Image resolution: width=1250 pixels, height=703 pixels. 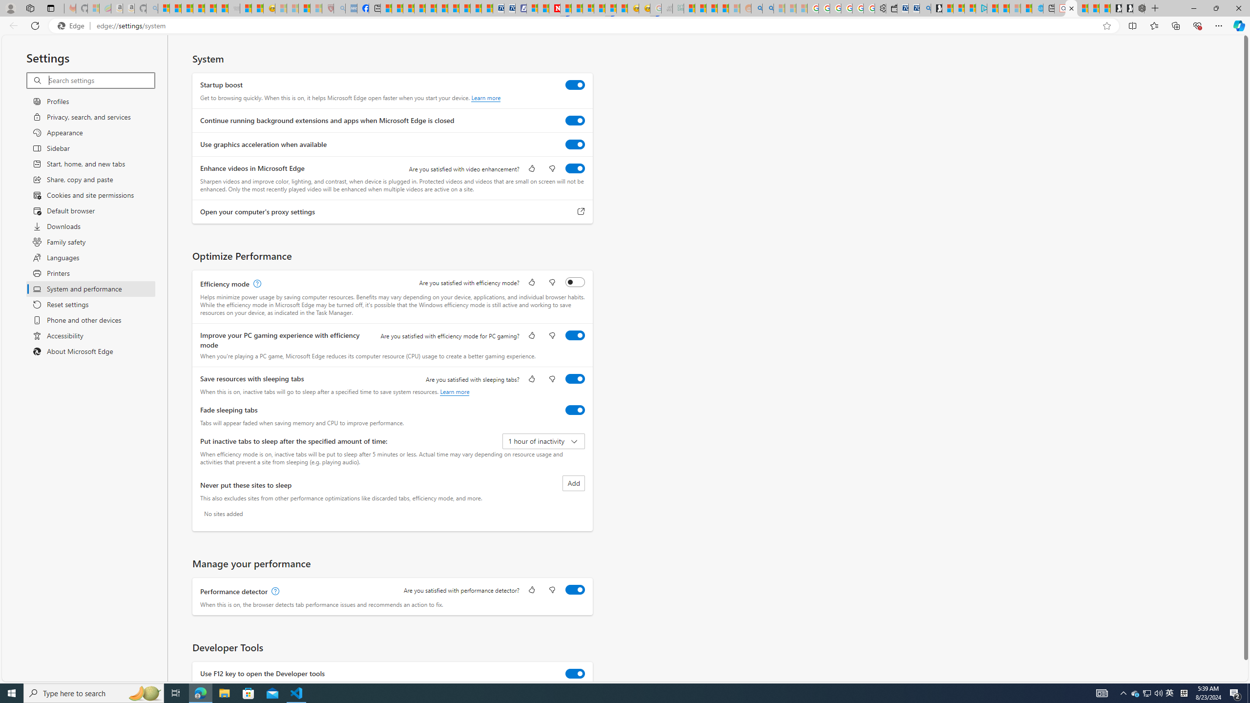 I want to click on Search settings, so click(x=101, y=80).